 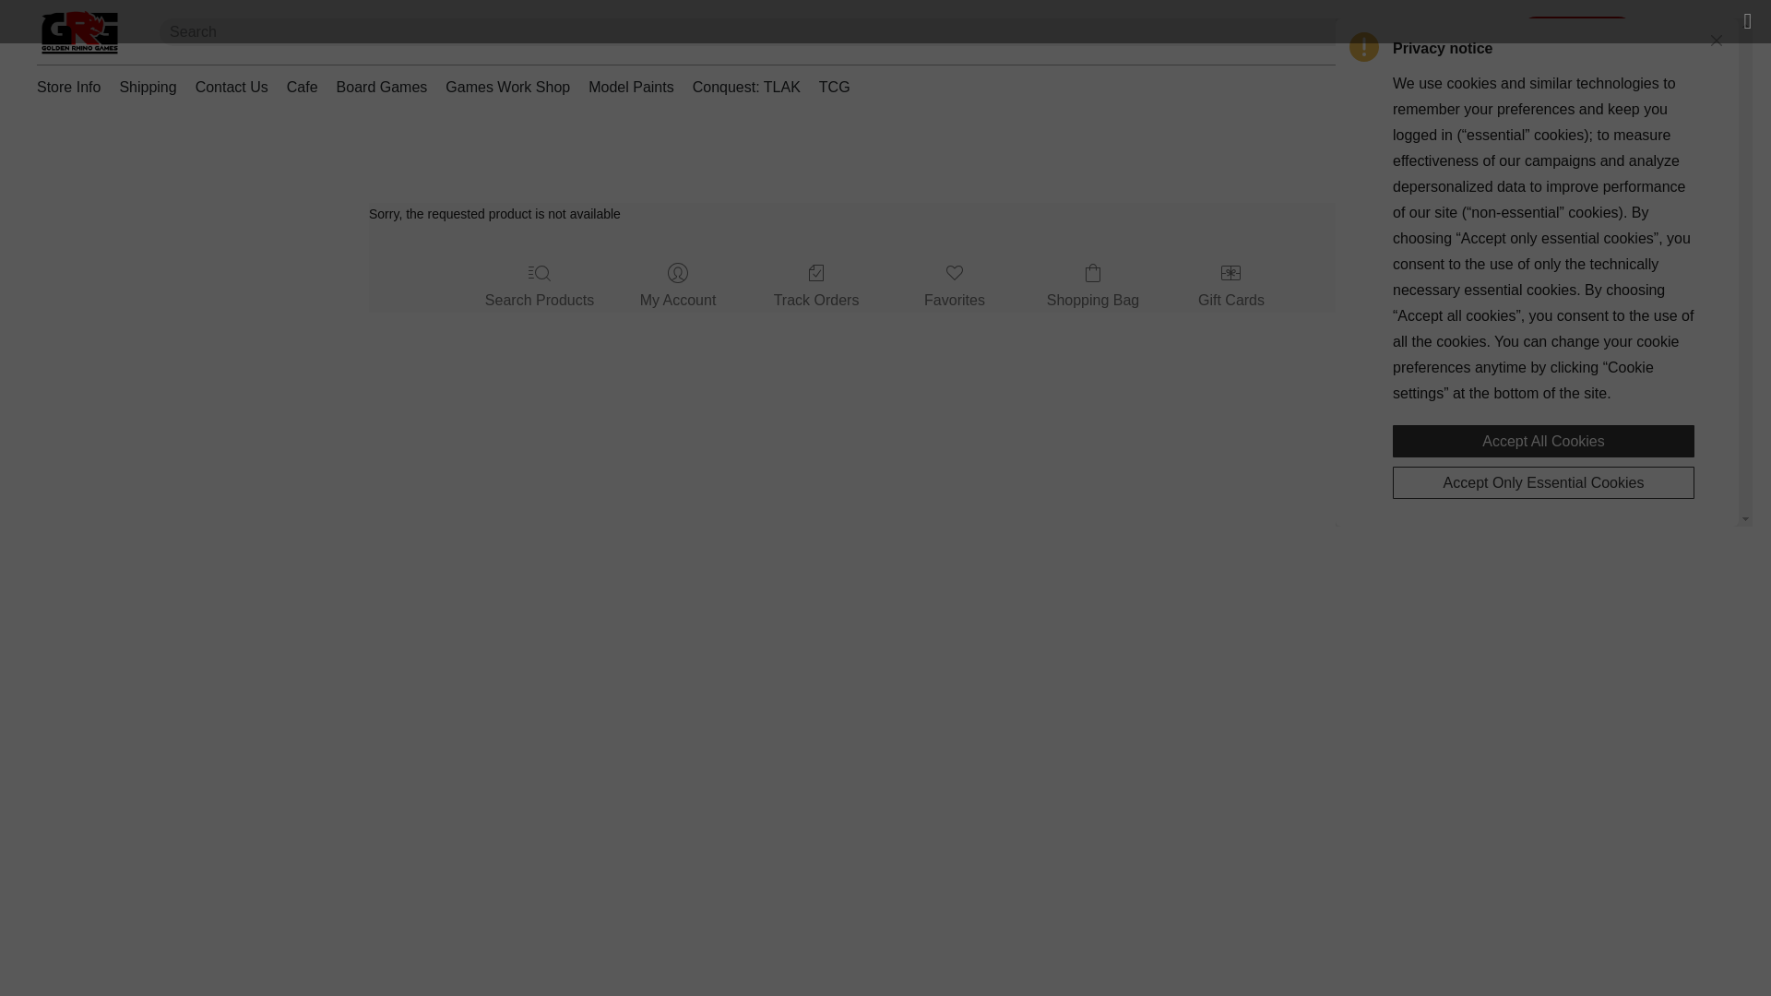 I want to click on My Account, so click(x=678, y=288).